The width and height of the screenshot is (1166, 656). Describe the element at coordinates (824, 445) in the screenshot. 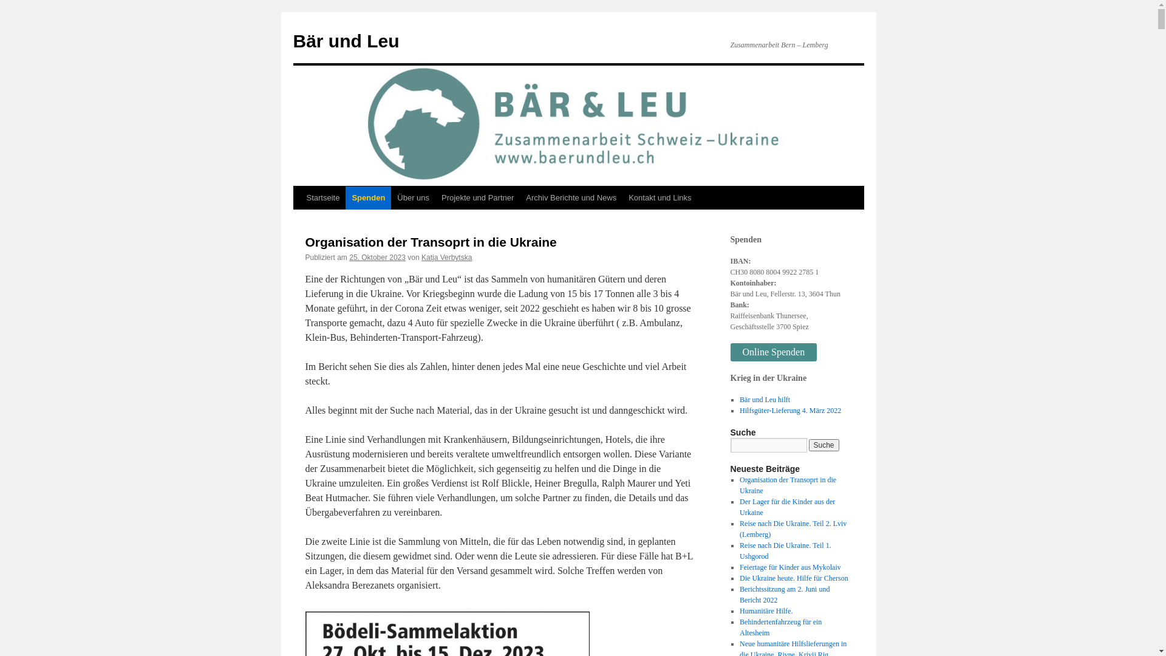

I see `Suche` at that location.